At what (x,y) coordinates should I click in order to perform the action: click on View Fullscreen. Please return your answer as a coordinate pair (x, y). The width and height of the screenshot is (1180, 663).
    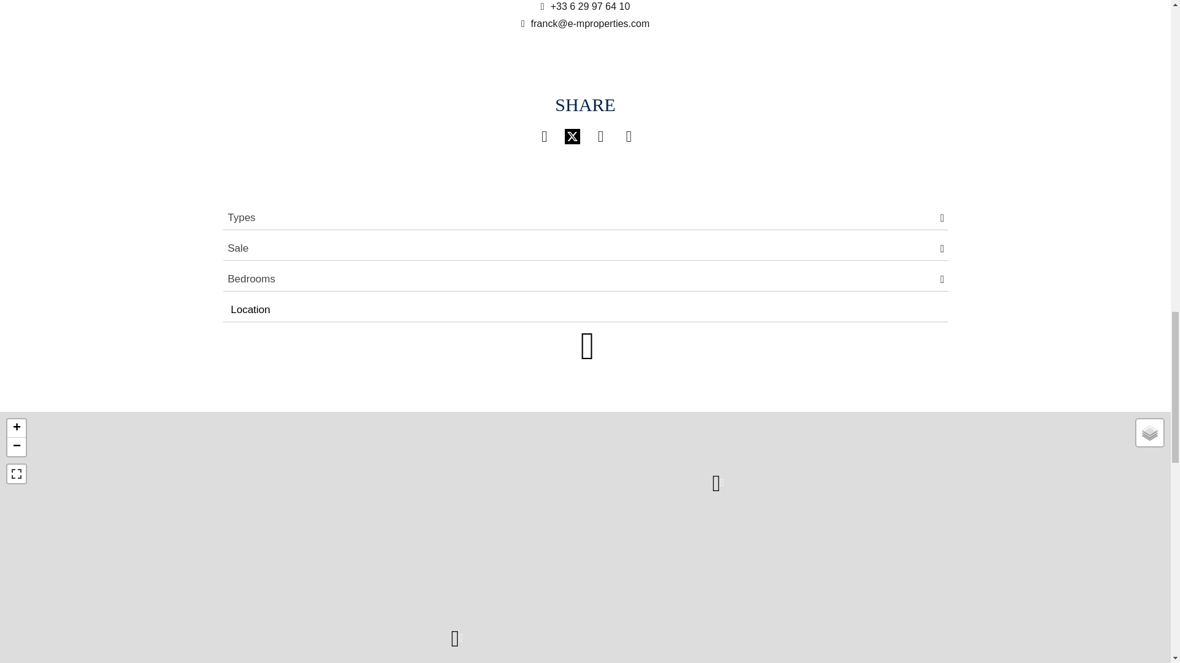
    Looking at the image, I should click on (16, 474).